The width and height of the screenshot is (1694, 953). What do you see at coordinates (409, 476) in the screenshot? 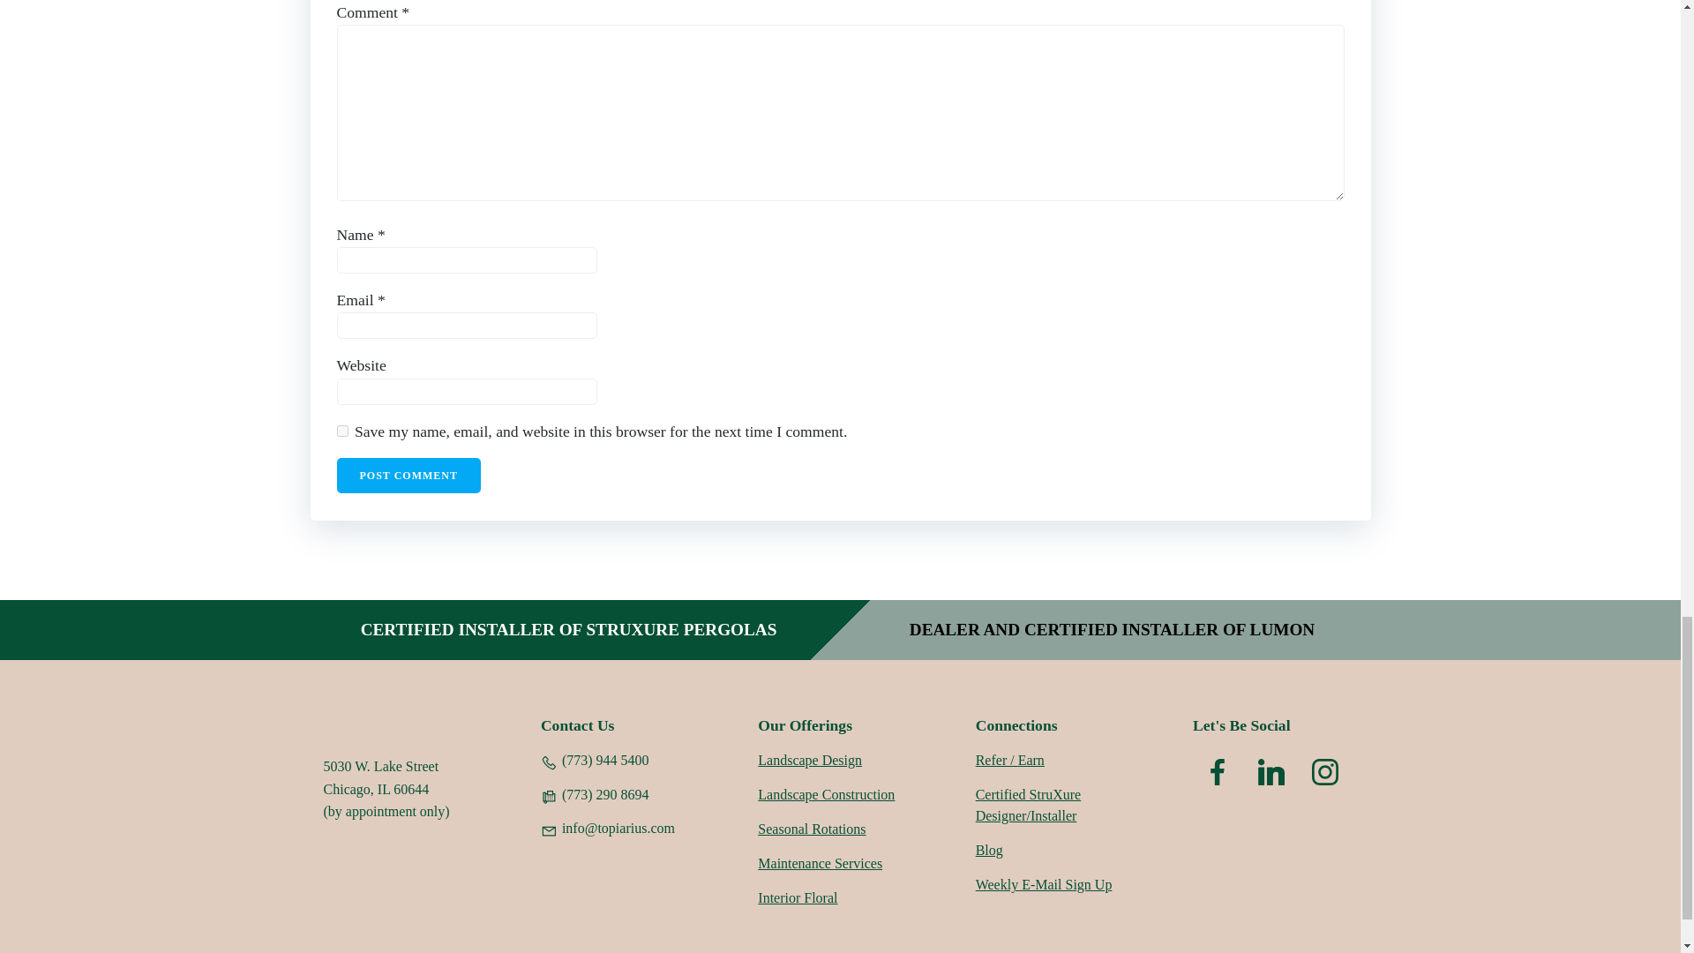
I see `Post Comment` at bounding box center [409, 476].